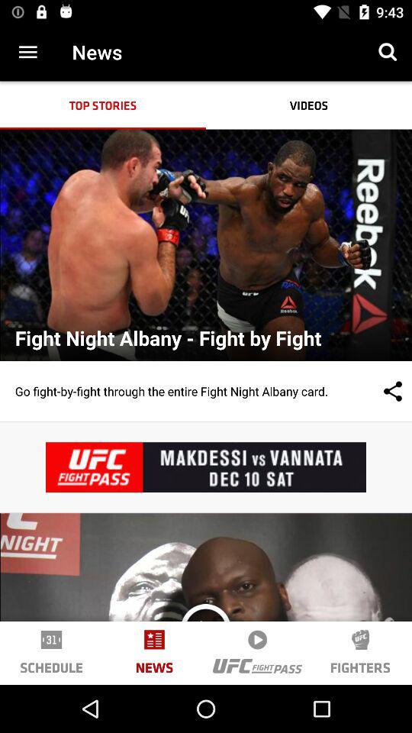 The width and height of the screenshot is (412, 733). Describe the element at coordinates (378, 391) in the screenshot. I see `select icon to the right of go fight by icon` at that location.